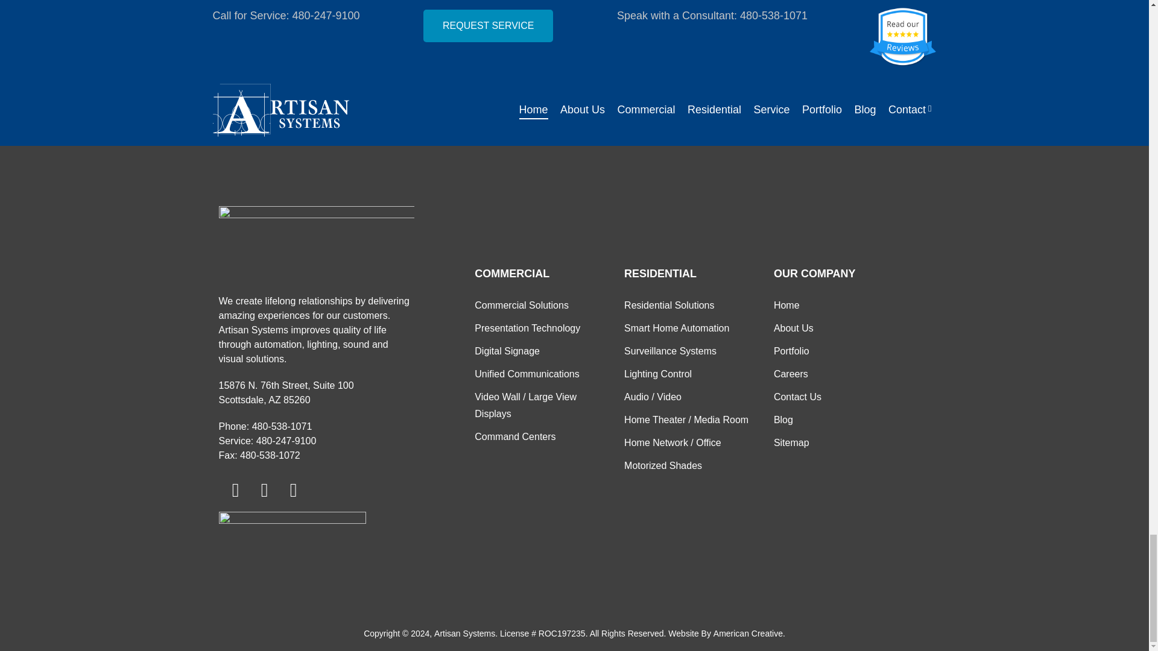 The image size is (1158, 651). Describe the element at coordinates (264, 489) in the screenshot. I see `Linkedin` at that location.